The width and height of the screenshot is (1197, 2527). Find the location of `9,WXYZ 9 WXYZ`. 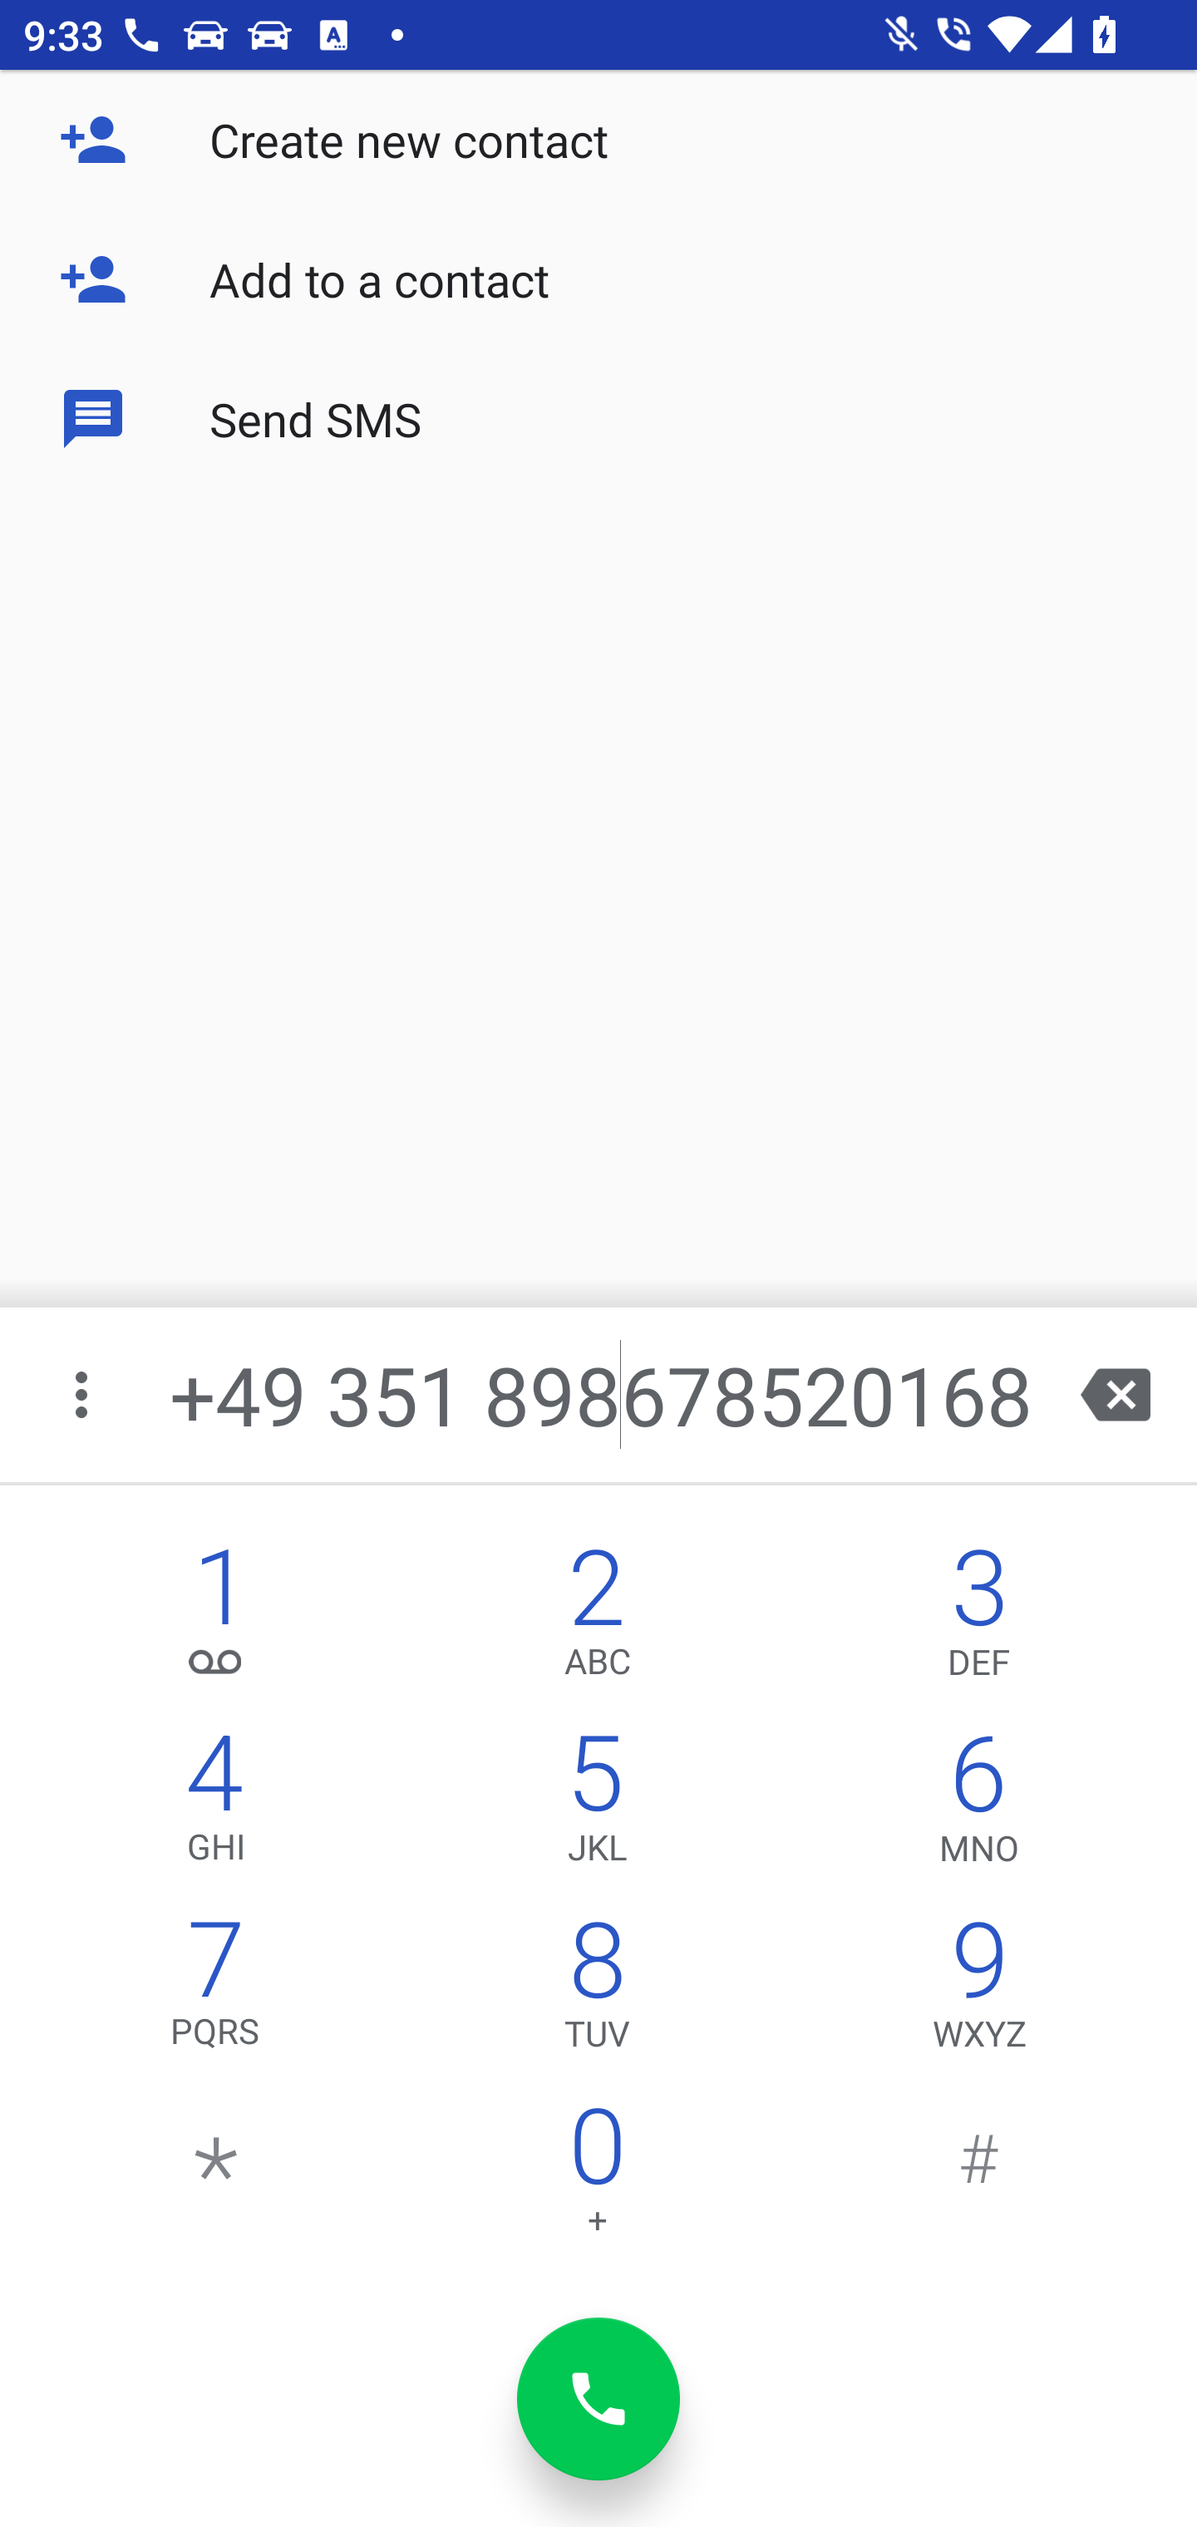

9,WXYZ 9 WXYZ is located at coordinates (979, 1992).